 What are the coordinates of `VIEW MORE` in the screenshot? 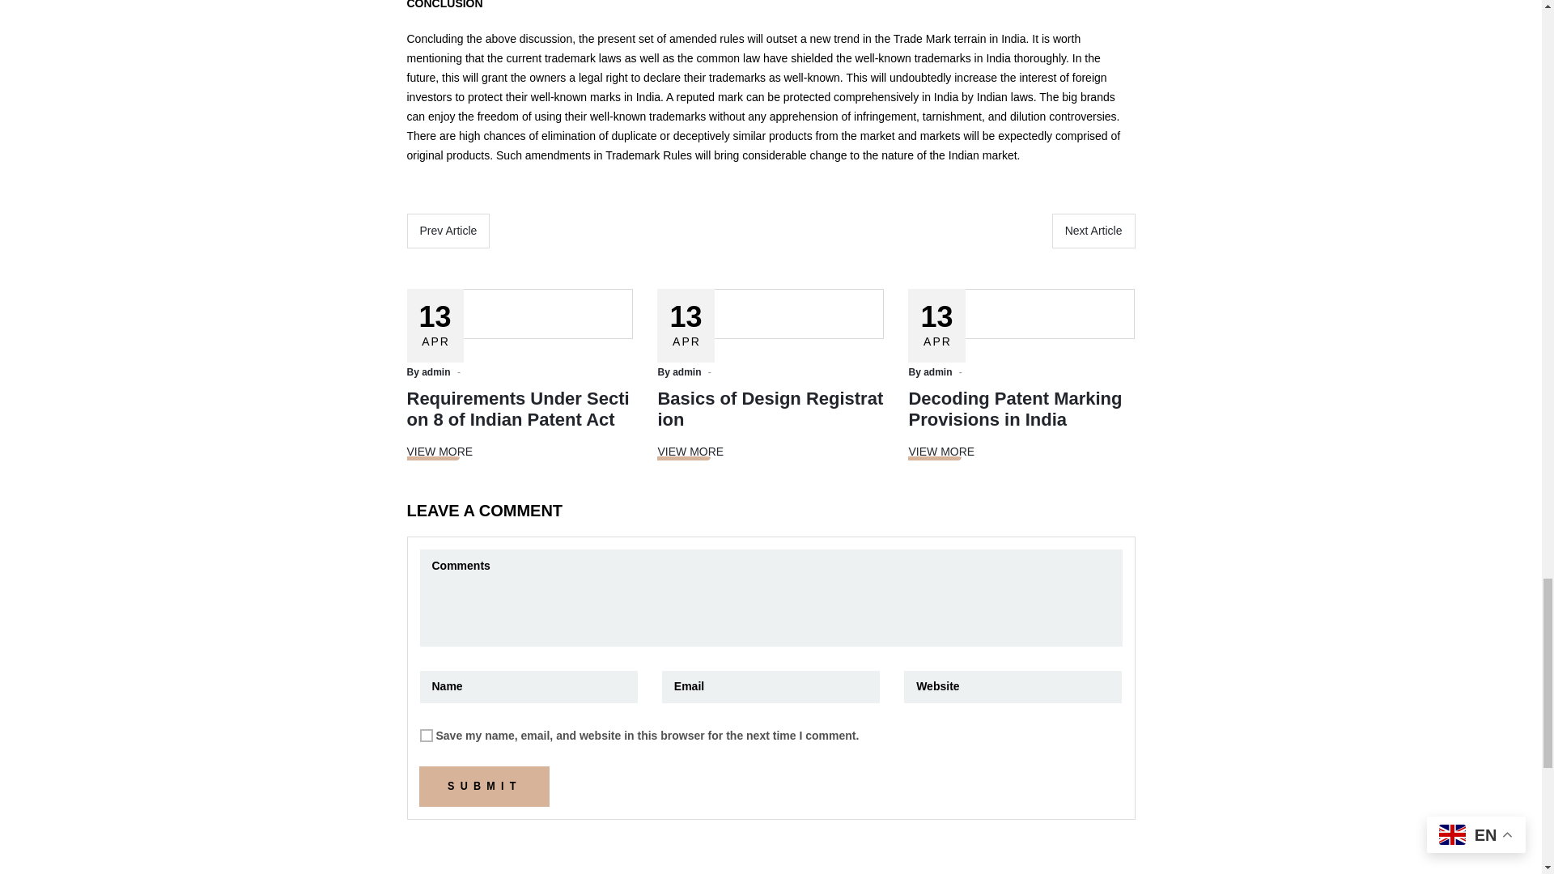 It's located at (940, 452).